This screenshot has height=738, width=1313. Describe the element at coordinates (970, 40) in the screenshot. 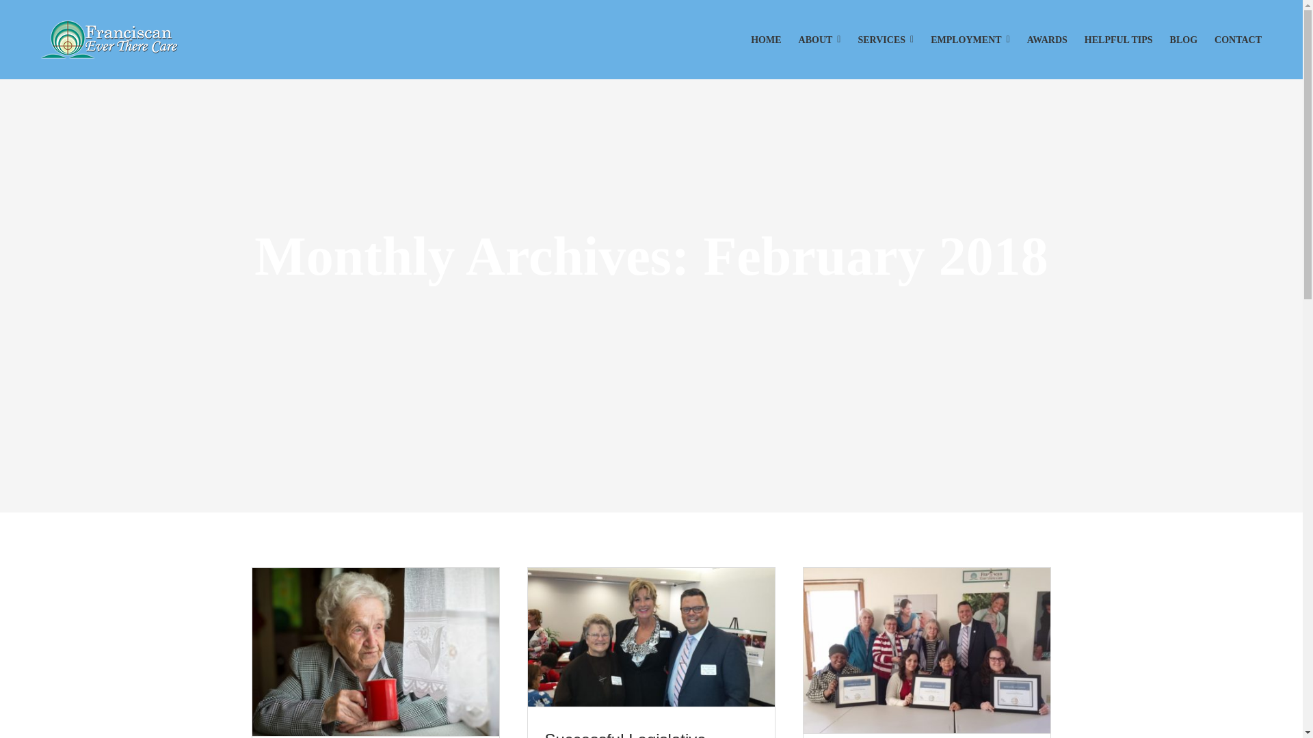

I see `EMPLOYMENT` at that location.